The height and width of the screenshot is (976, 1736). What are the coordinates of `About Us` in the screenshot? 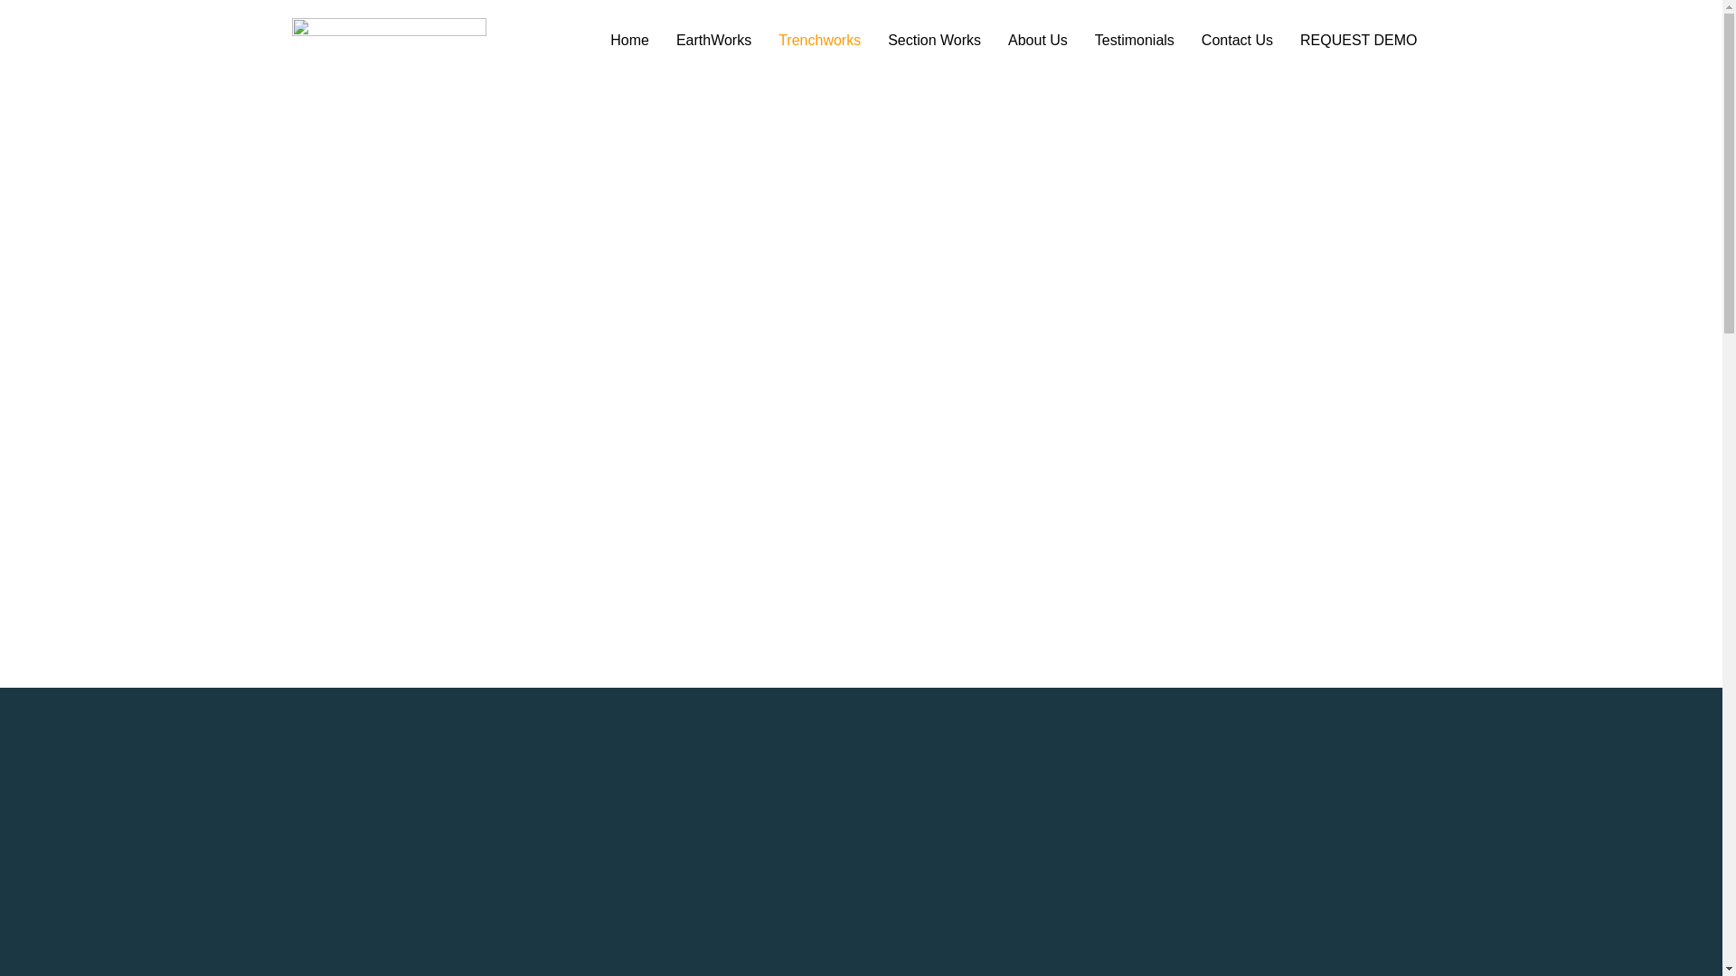 It's located at (1038, 40).